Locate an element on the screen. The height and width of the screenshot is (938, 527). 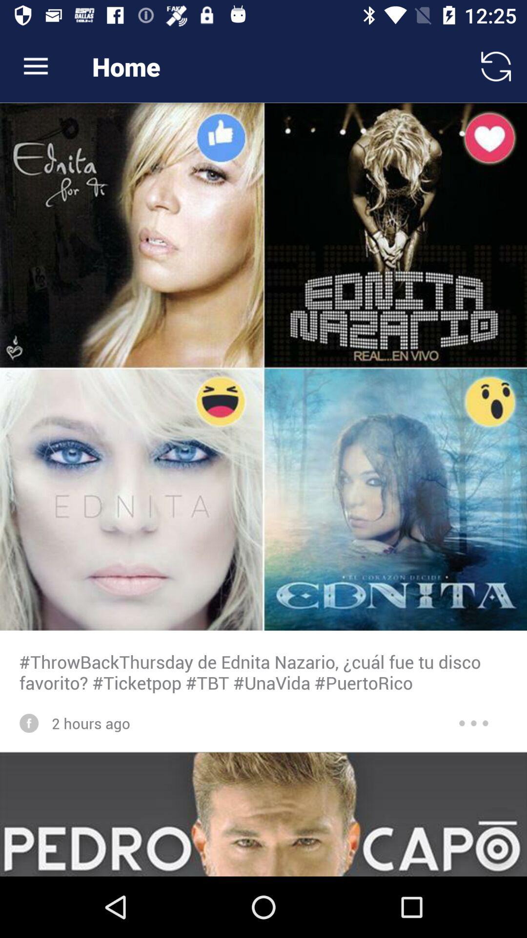
tap icon to the left of home icon is located at coordinates (36, 66).